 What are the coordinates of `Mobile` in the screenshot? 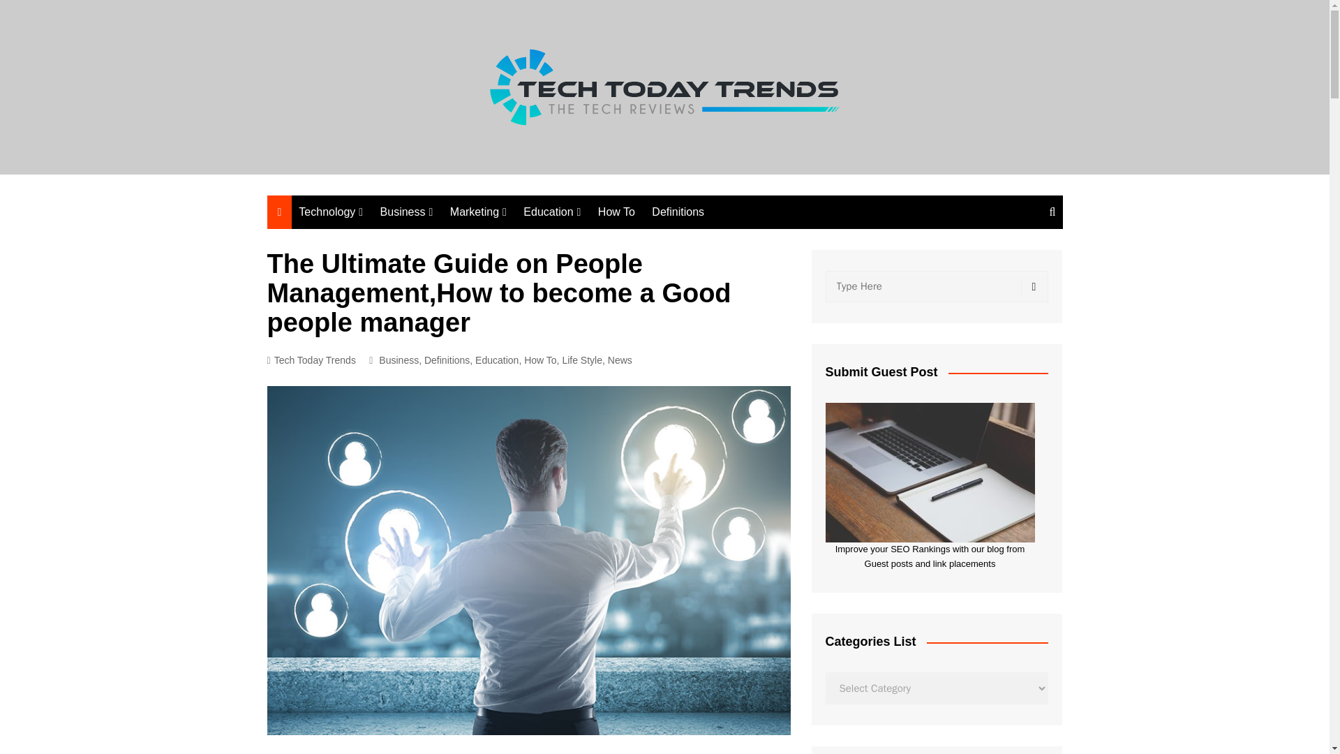 It's located at (368, 356).